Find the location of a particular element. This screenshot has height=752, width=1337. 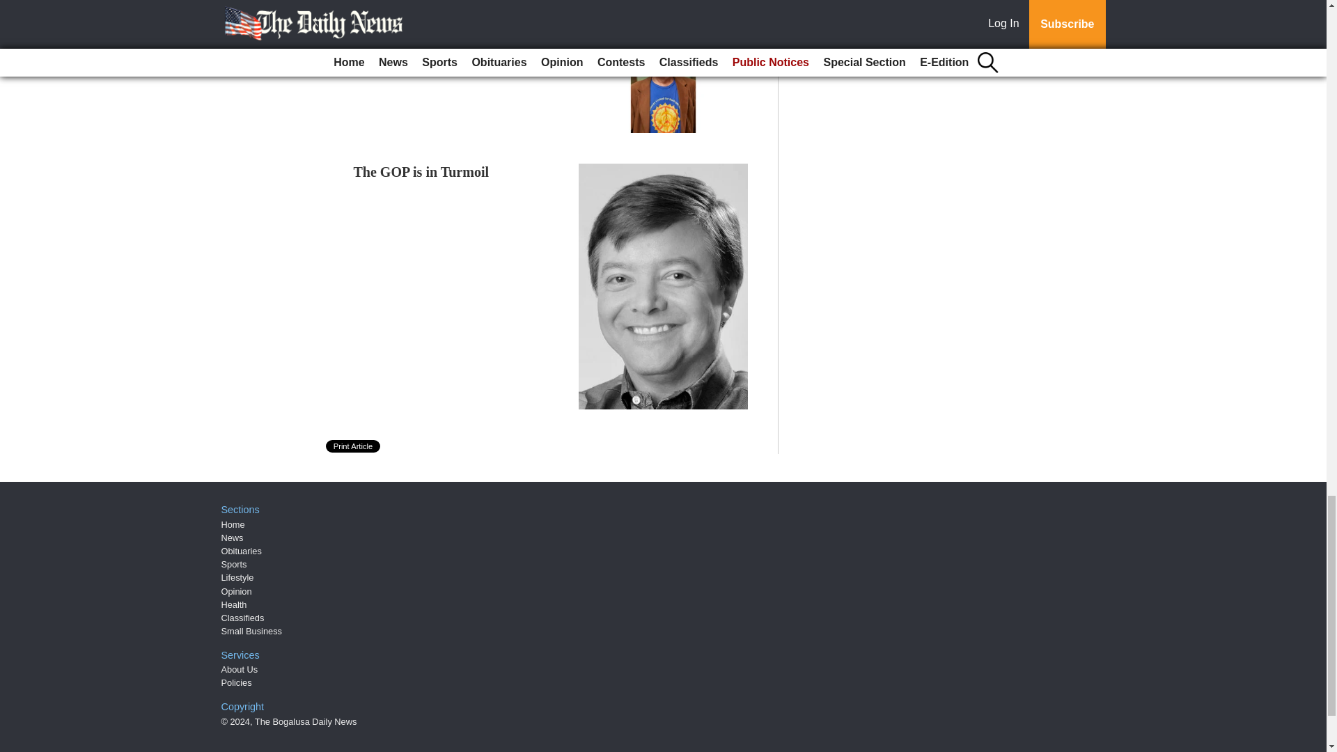

Health is located at coordinates (234, 604).